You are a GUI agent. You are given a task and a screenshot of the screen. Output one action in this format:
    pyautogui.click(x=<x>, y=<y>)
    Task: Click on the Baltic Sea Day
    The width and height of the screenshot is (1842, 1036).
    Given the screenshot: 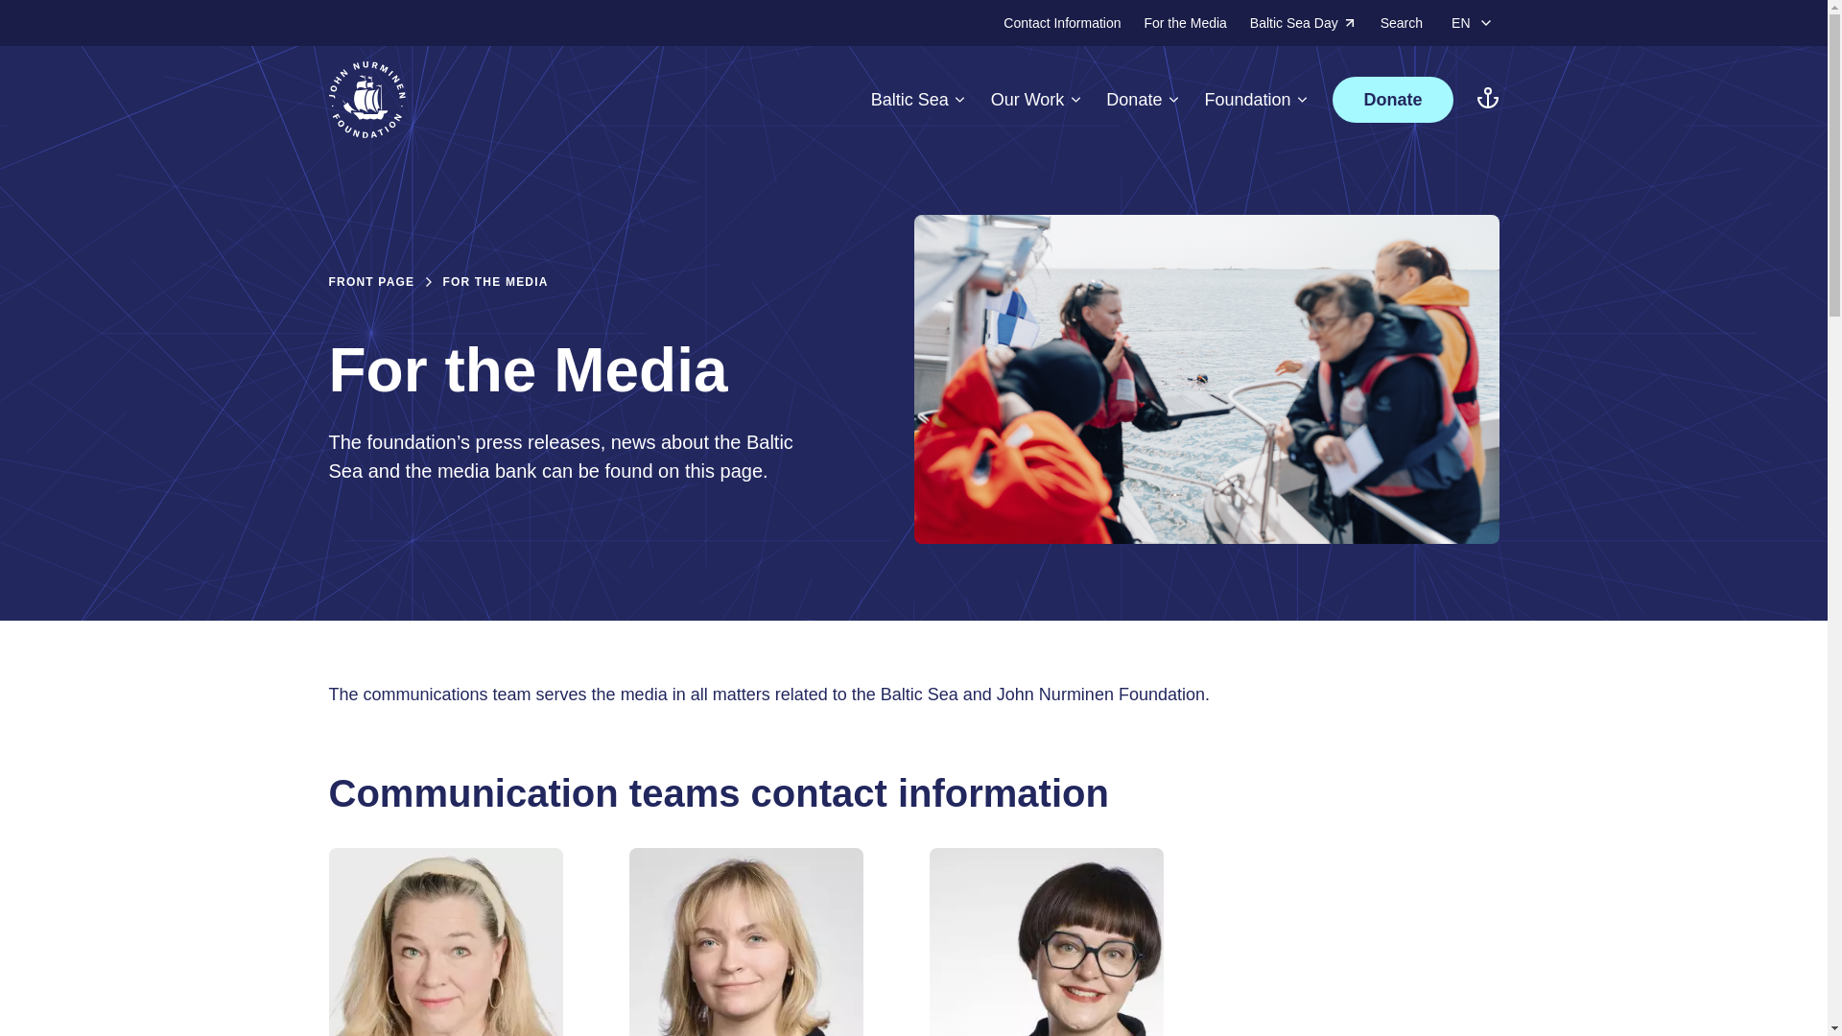 What is the action you would take?
    pyautogui.click(x=1304, y=23)
    